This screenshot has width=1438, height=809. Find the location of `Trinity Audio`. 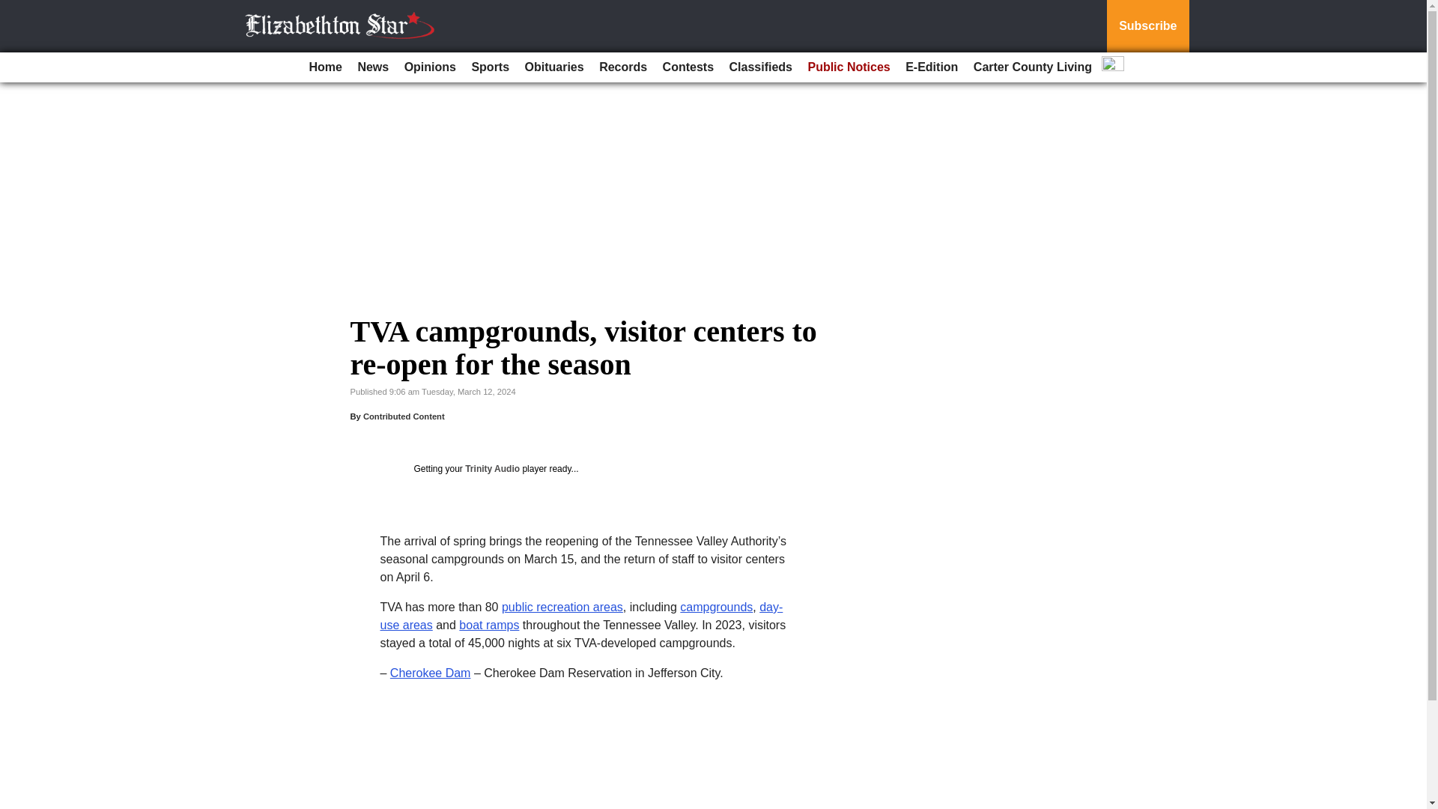

Trinity Audio is located at coordinates (491, 468).